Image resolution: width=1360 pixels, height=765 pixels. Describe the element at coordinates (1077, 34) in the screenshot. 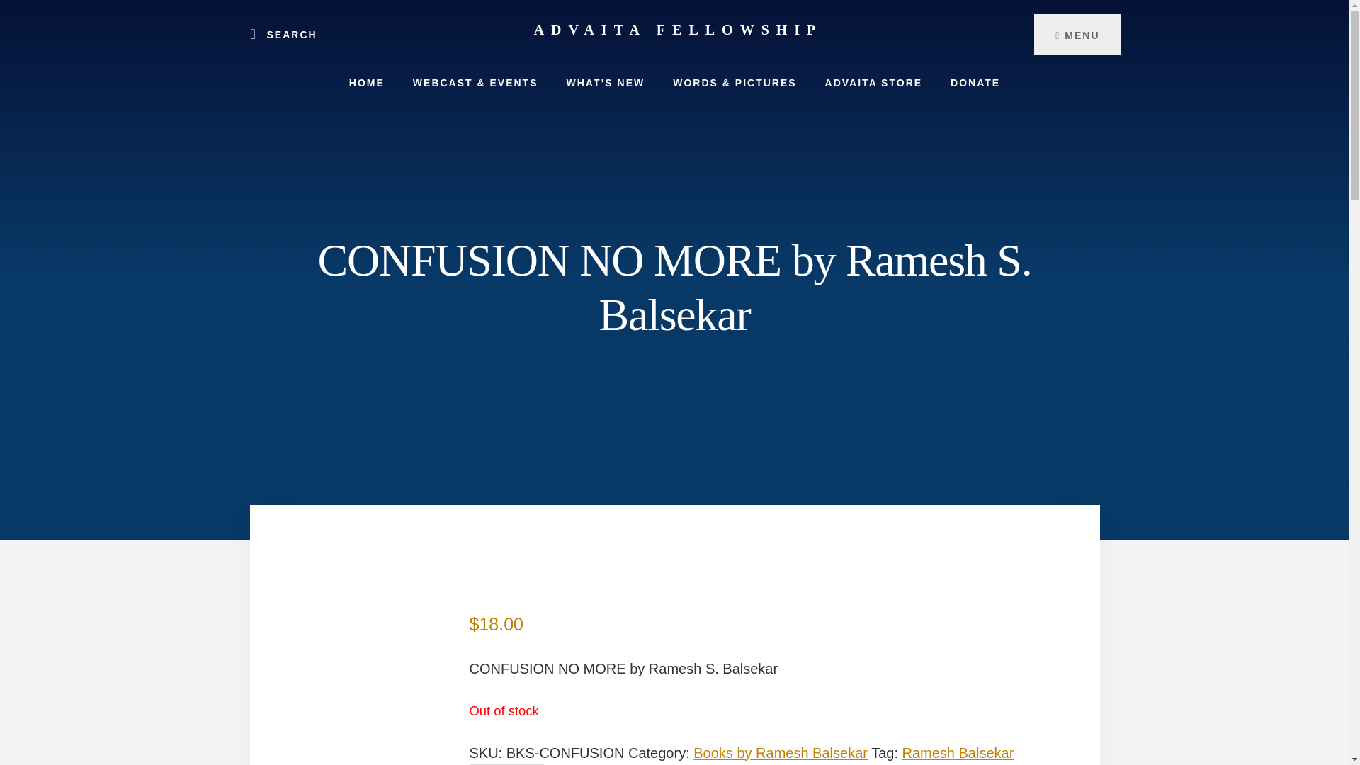

I see `MENU` at that location.